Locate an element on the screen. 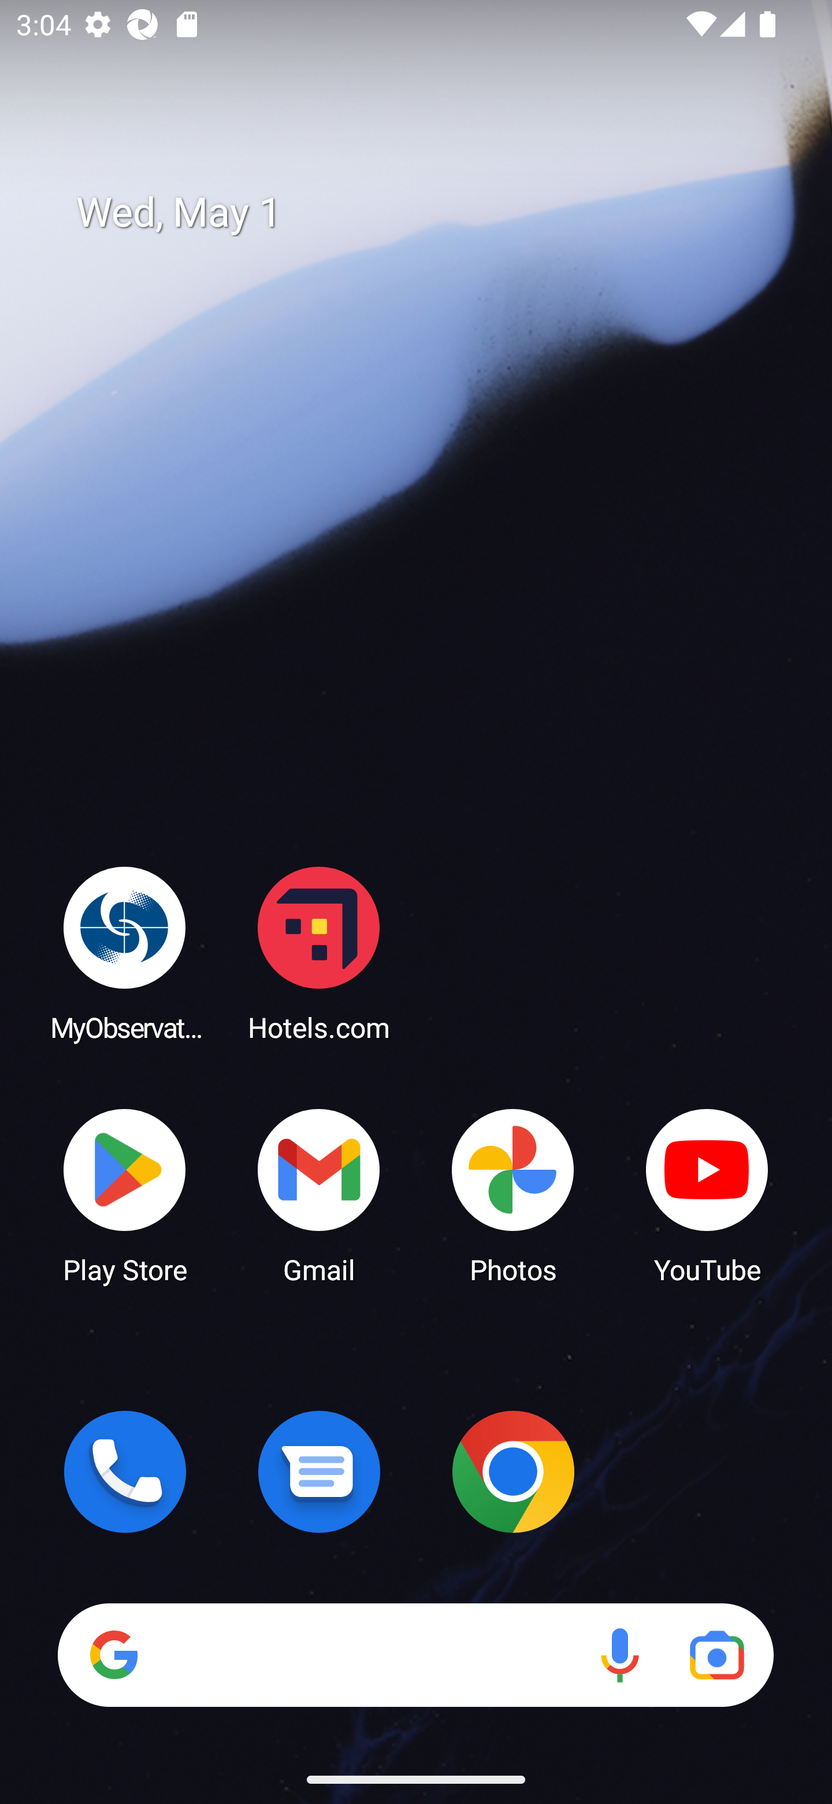 The height and width of the screenshot is (1804, 832). Gmail is located at coordinates (319, 1195).